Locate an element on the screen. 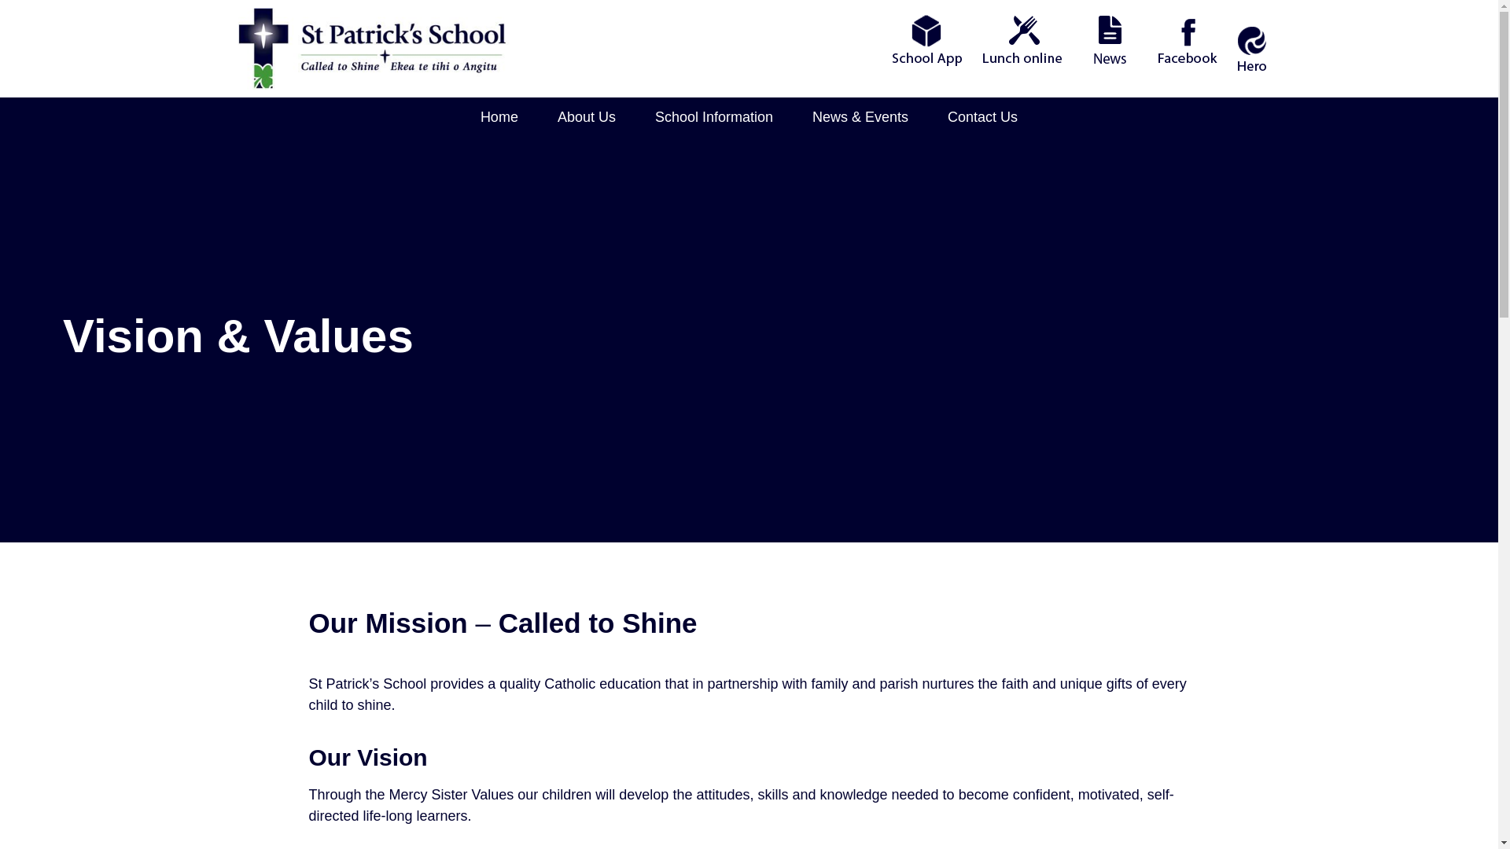 Image resolution: width=1510 pixels, height=849 pixels. Home is located at coordinates (499, 116).